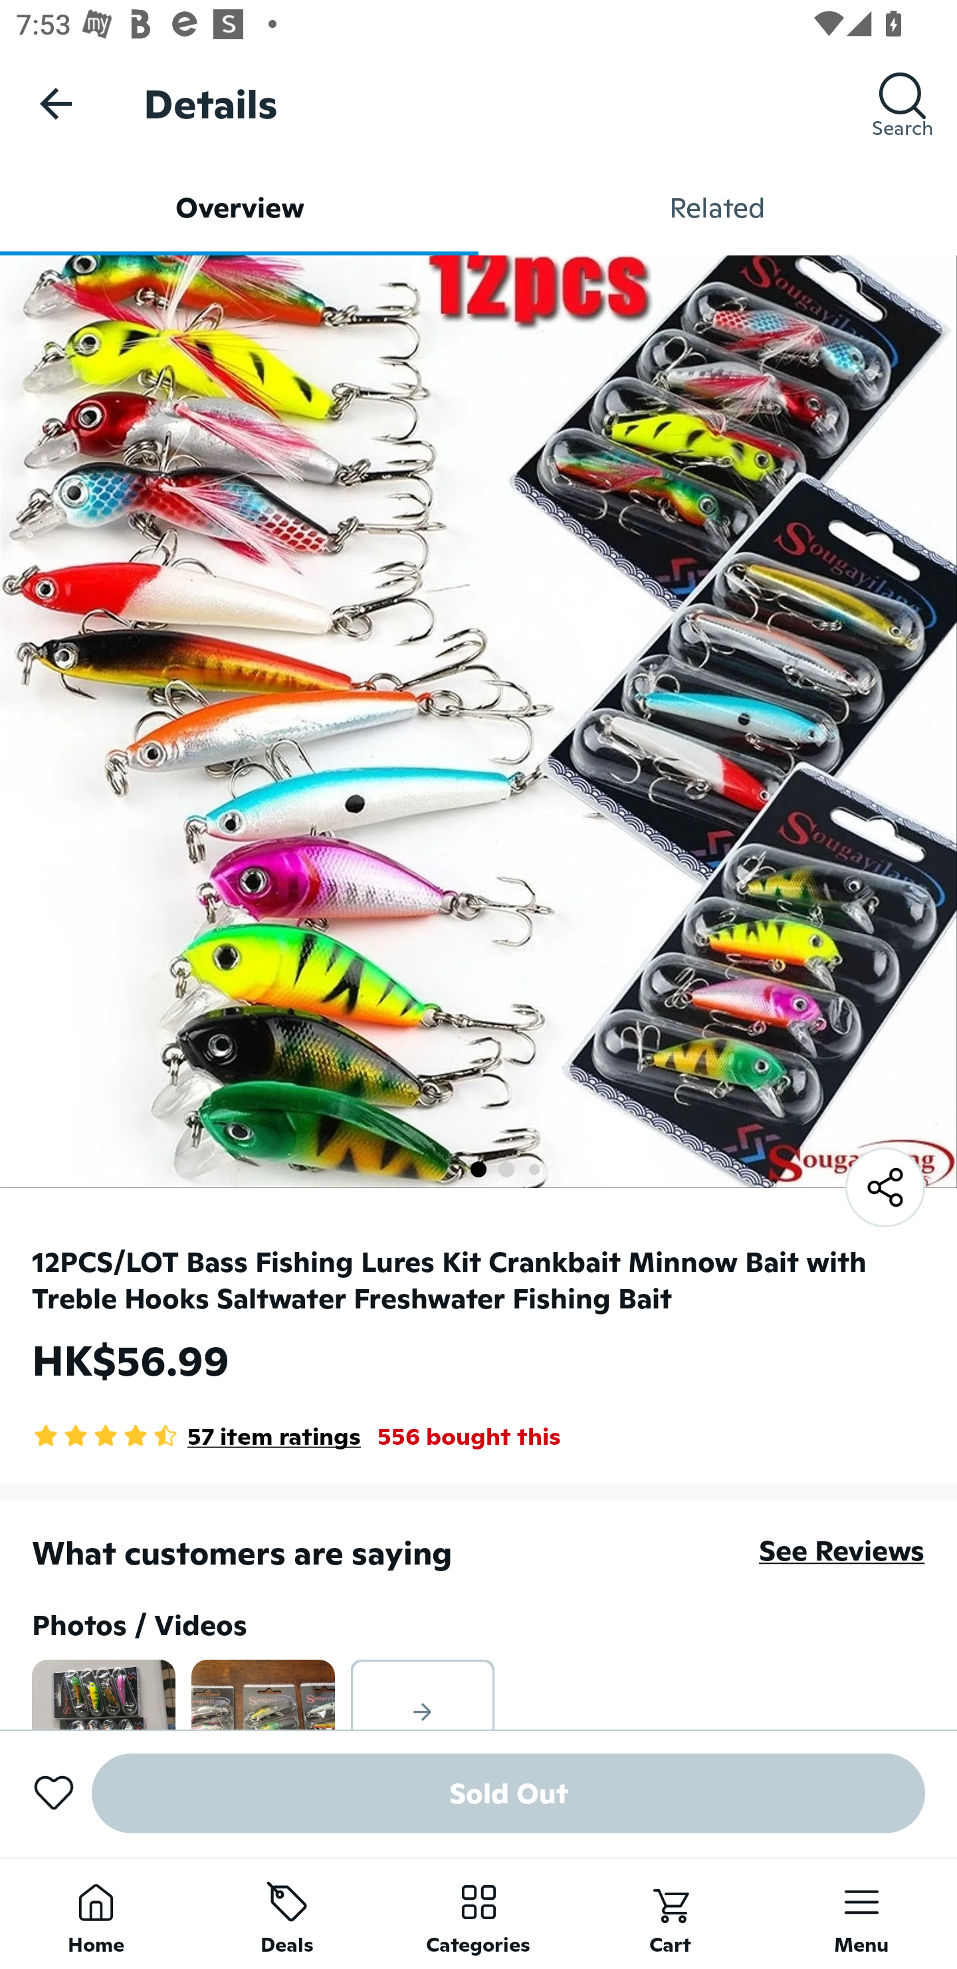 The image size is (957, 1969). What do you see at coordinates (287, 1913) in the screenshot?
I see `Deals` at bounding box center [287, 1913].